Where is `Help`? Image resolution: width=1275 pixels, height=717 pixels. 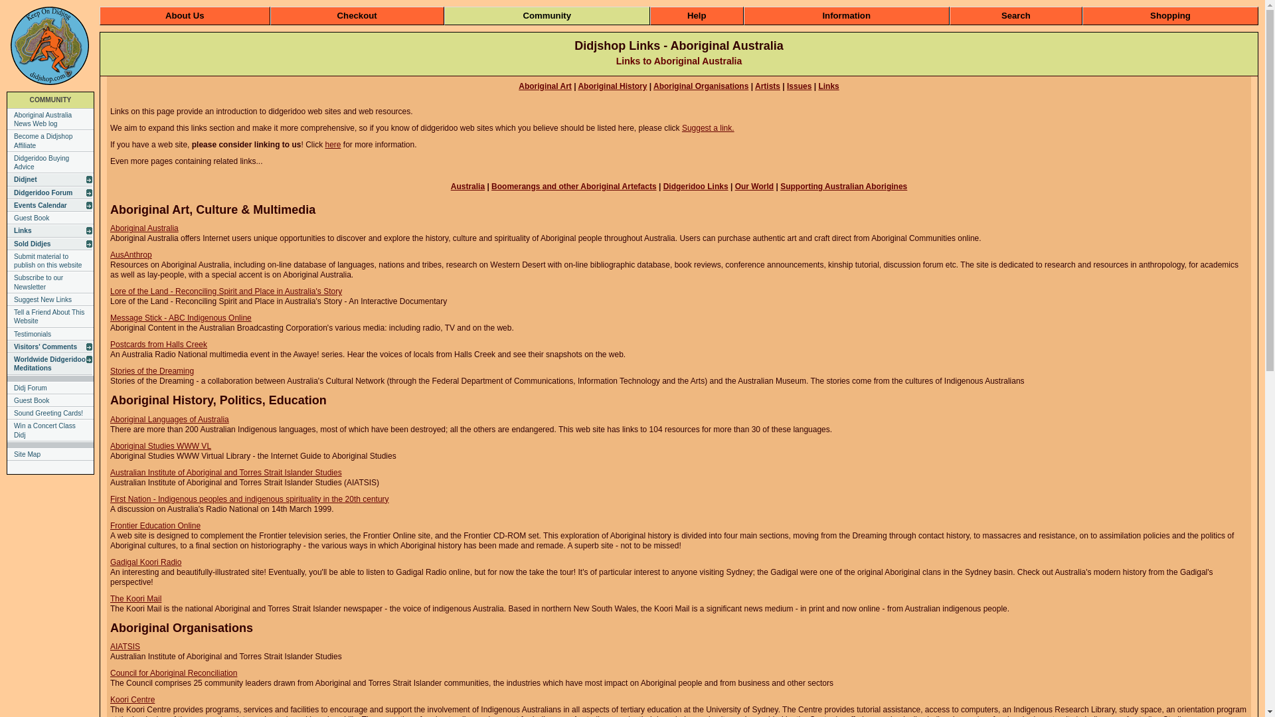 Help is located at coordinates (697, 16).